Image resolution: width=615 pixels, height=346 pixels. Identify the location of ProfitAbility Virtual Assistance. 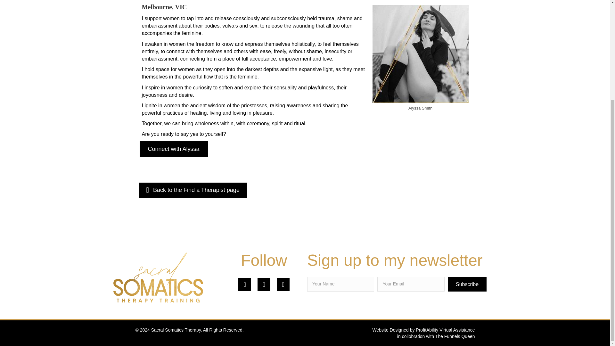
(445, 330).